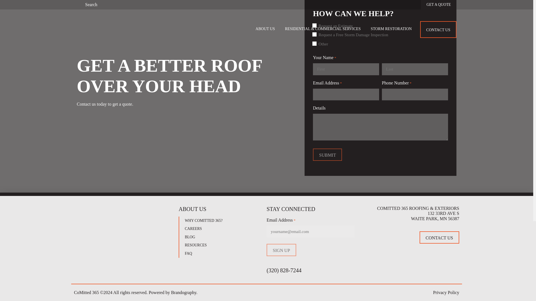  I want to click on Request an Estimate, so click(315, 26).